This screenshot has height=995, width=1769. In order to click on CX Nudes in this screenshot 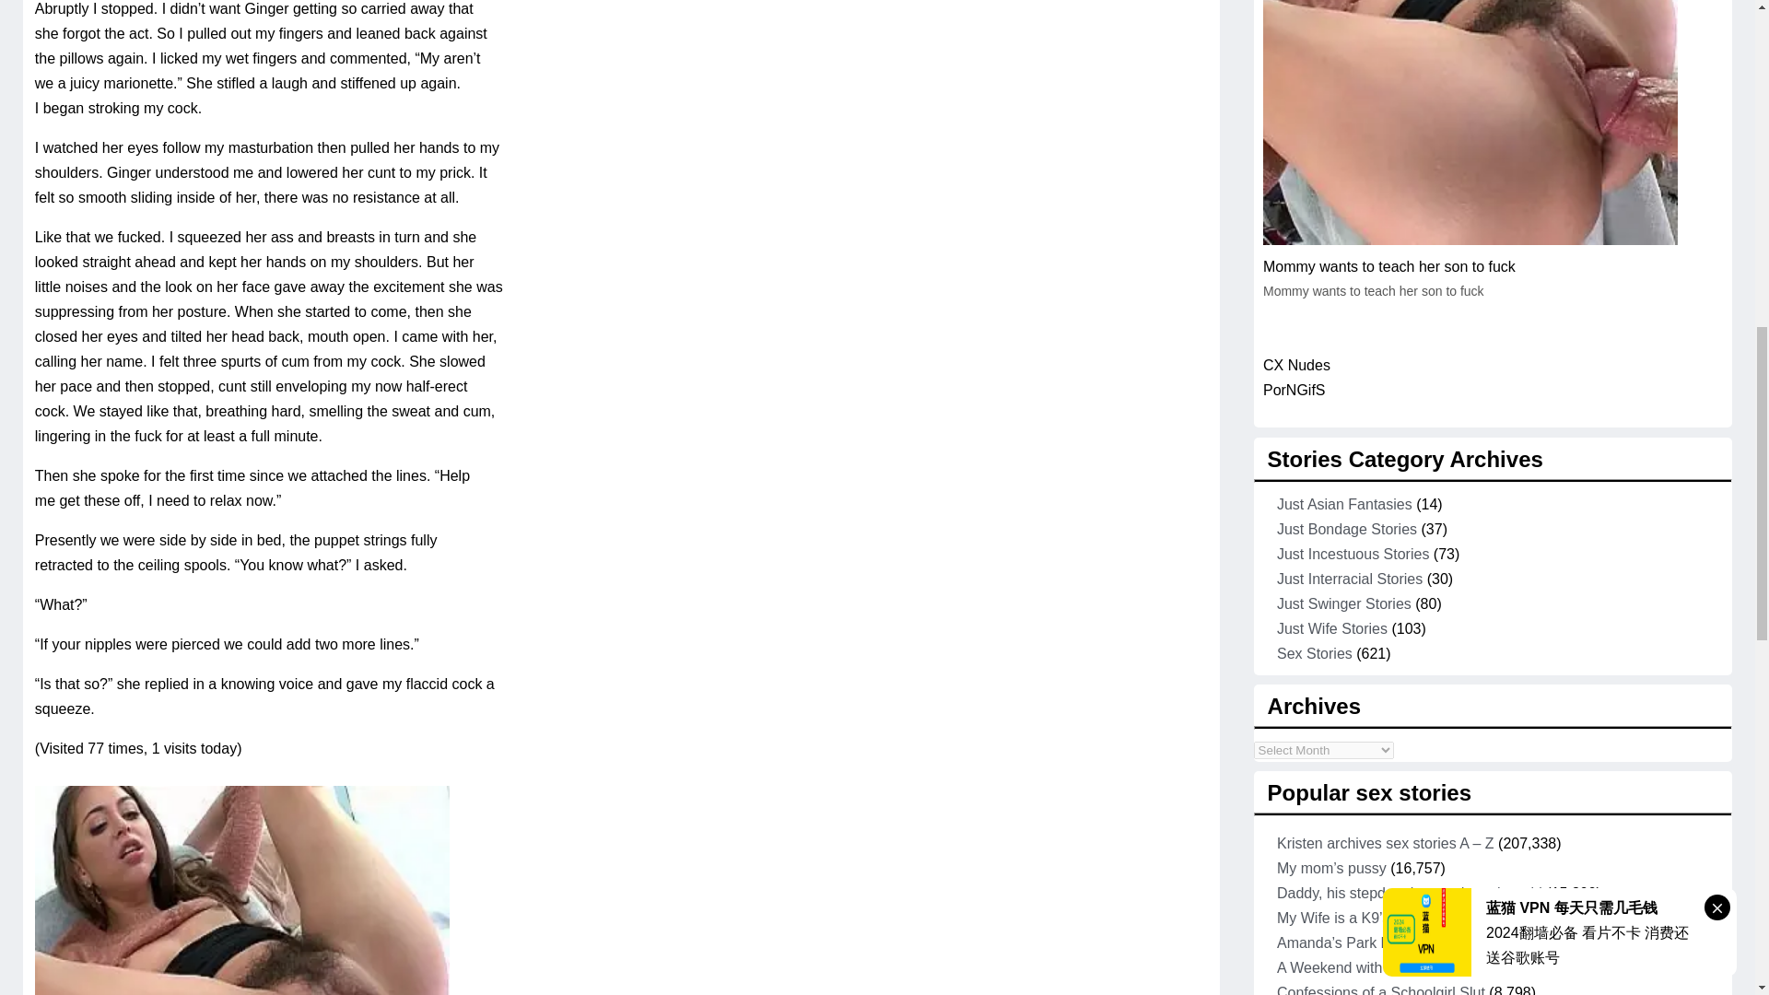, I will do `click(1295, 365)`.